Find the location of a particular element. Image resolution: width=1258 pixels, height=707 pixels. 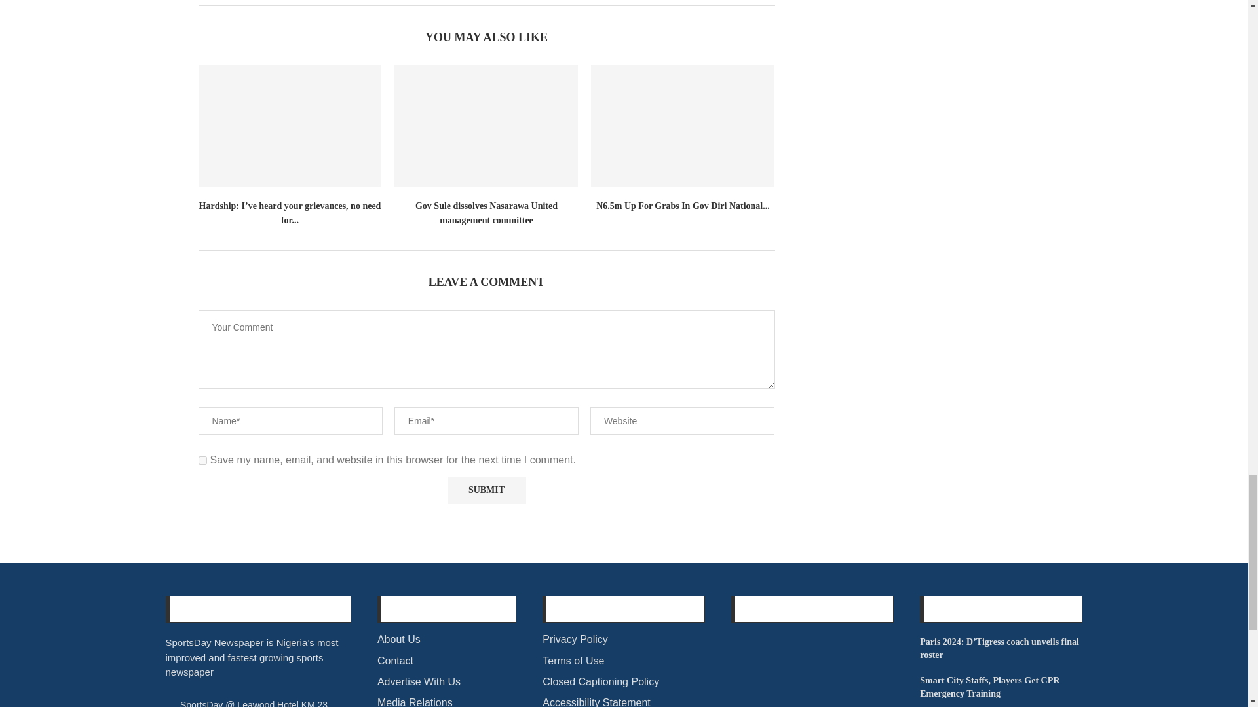

Gov Sule dissolves Nasarawa United management committee is located at coordinates (486, 127).